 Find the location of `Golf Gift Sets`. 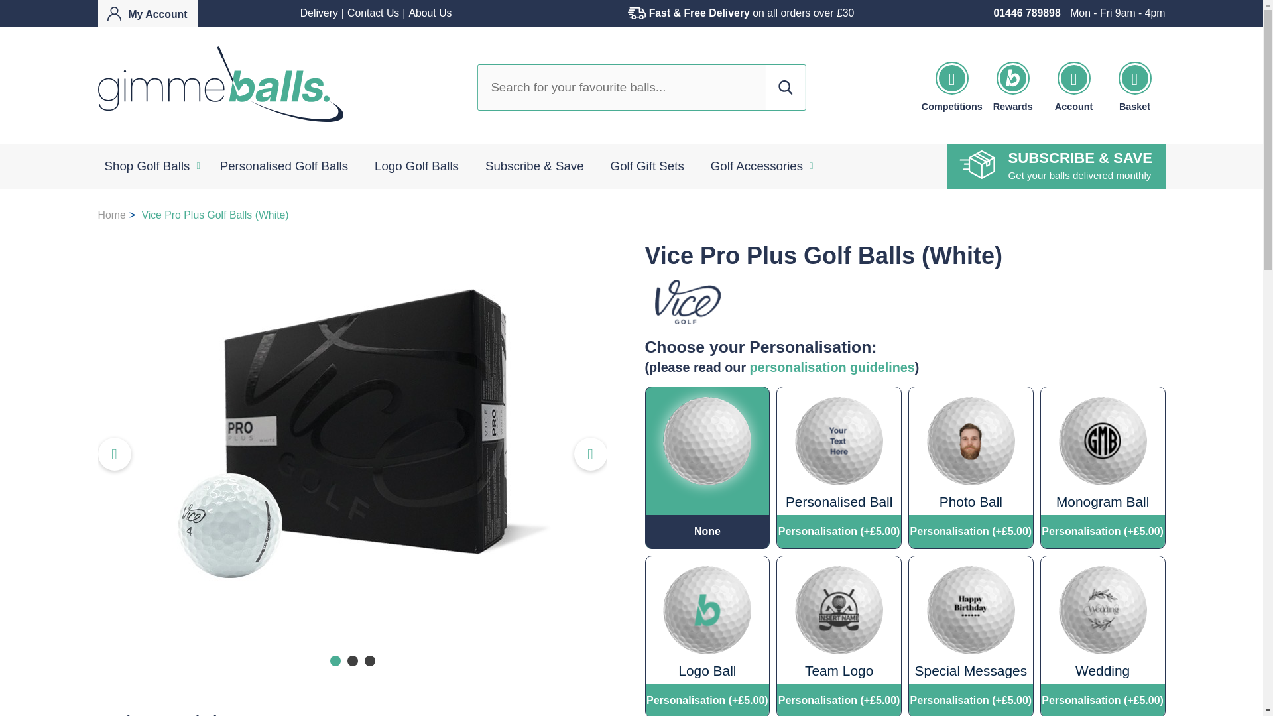

Golf Gift Sets is located at coordinates (647, 166).